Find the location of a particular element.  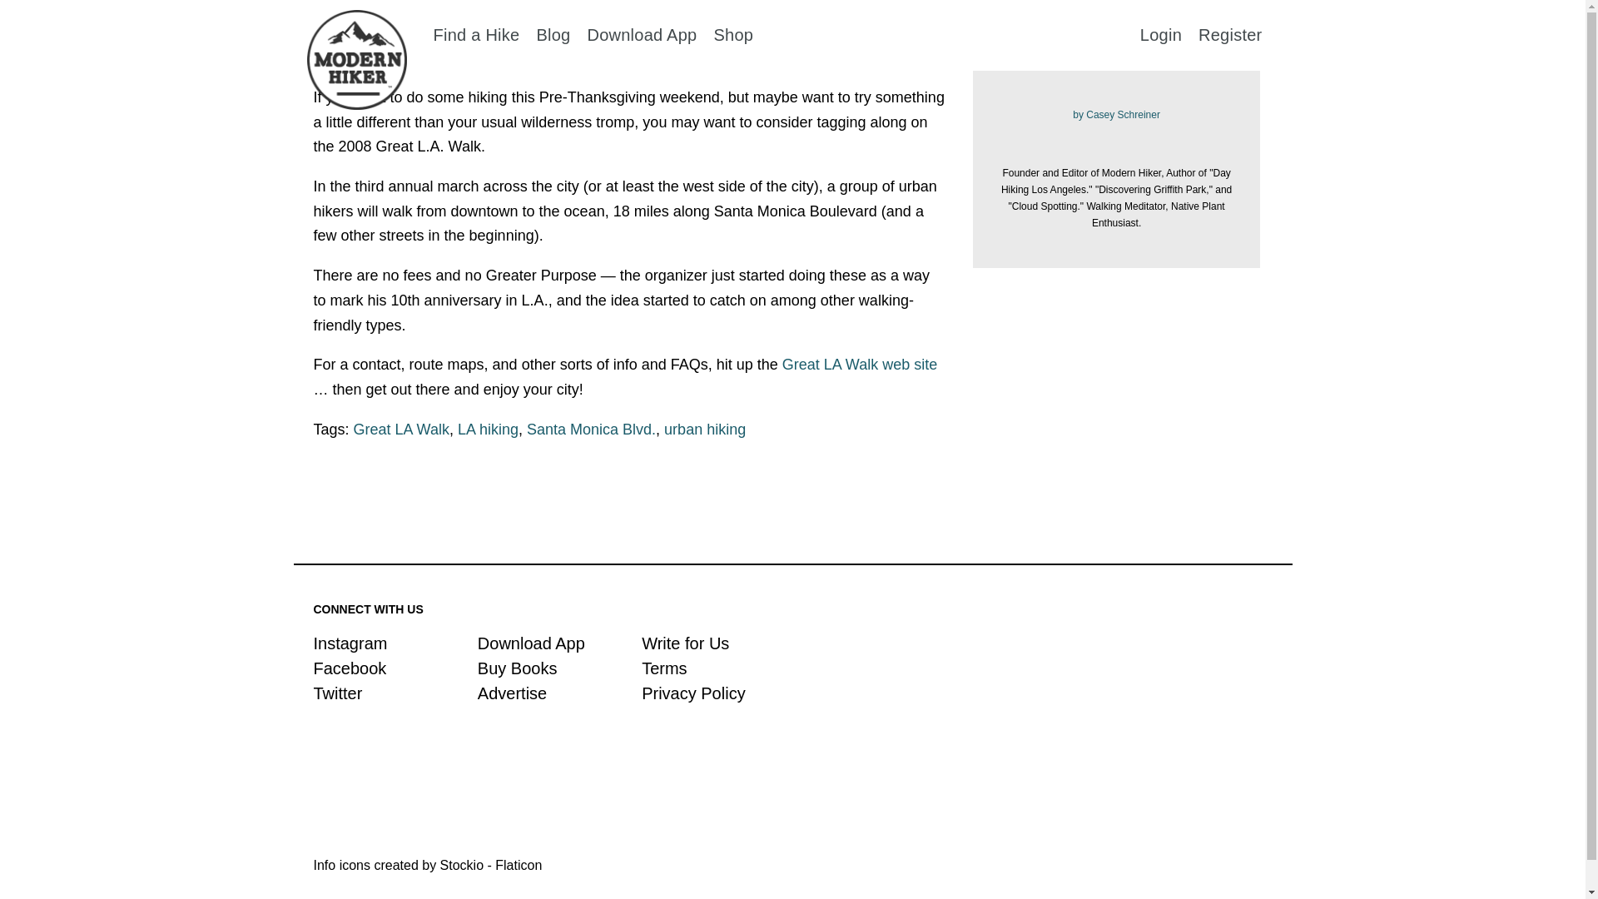

Great LA Walk web site is located at coordinates (859, 365).